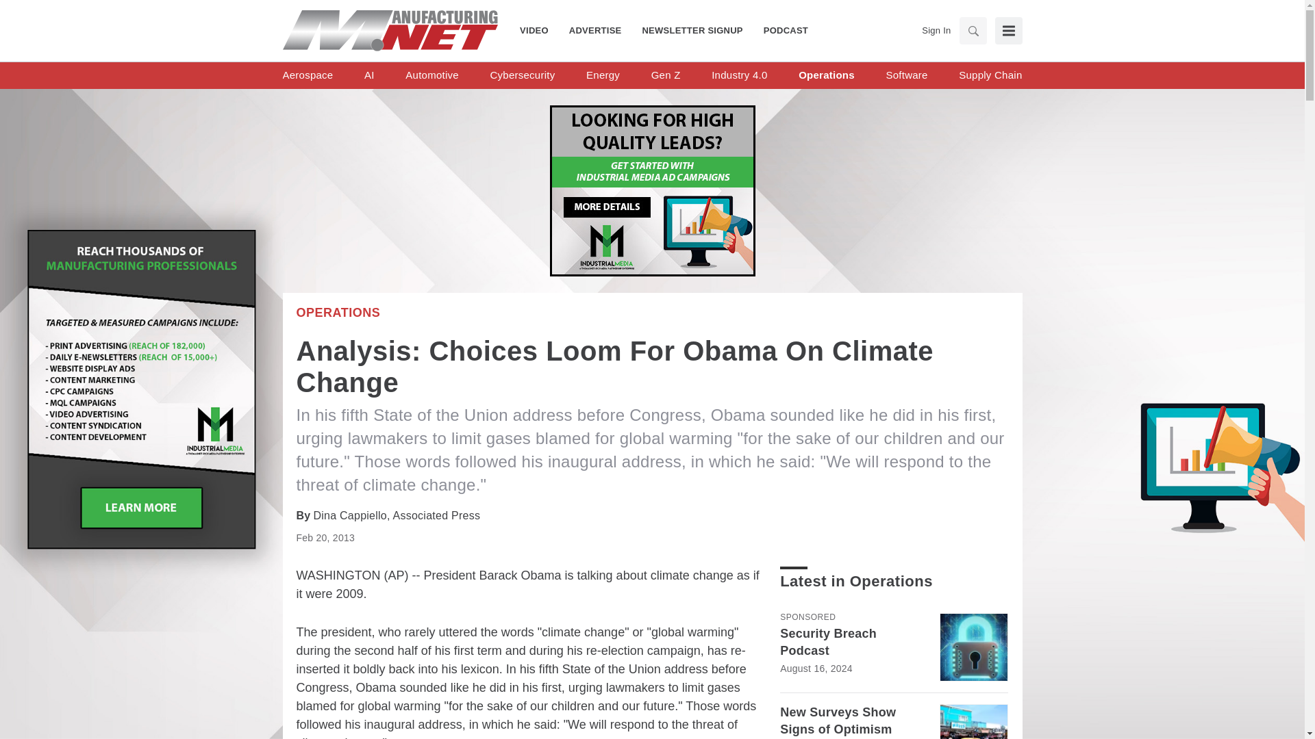  I want to click on PODCAST, so click(781, 30).